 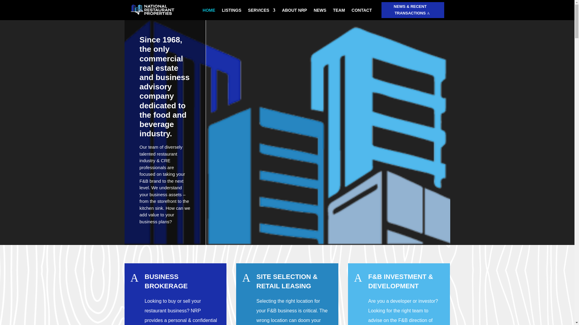 What do you see at coordinates (294, 11) in the screenshot?
I see `ABOUT NRP` at bounding box center [294, 11].